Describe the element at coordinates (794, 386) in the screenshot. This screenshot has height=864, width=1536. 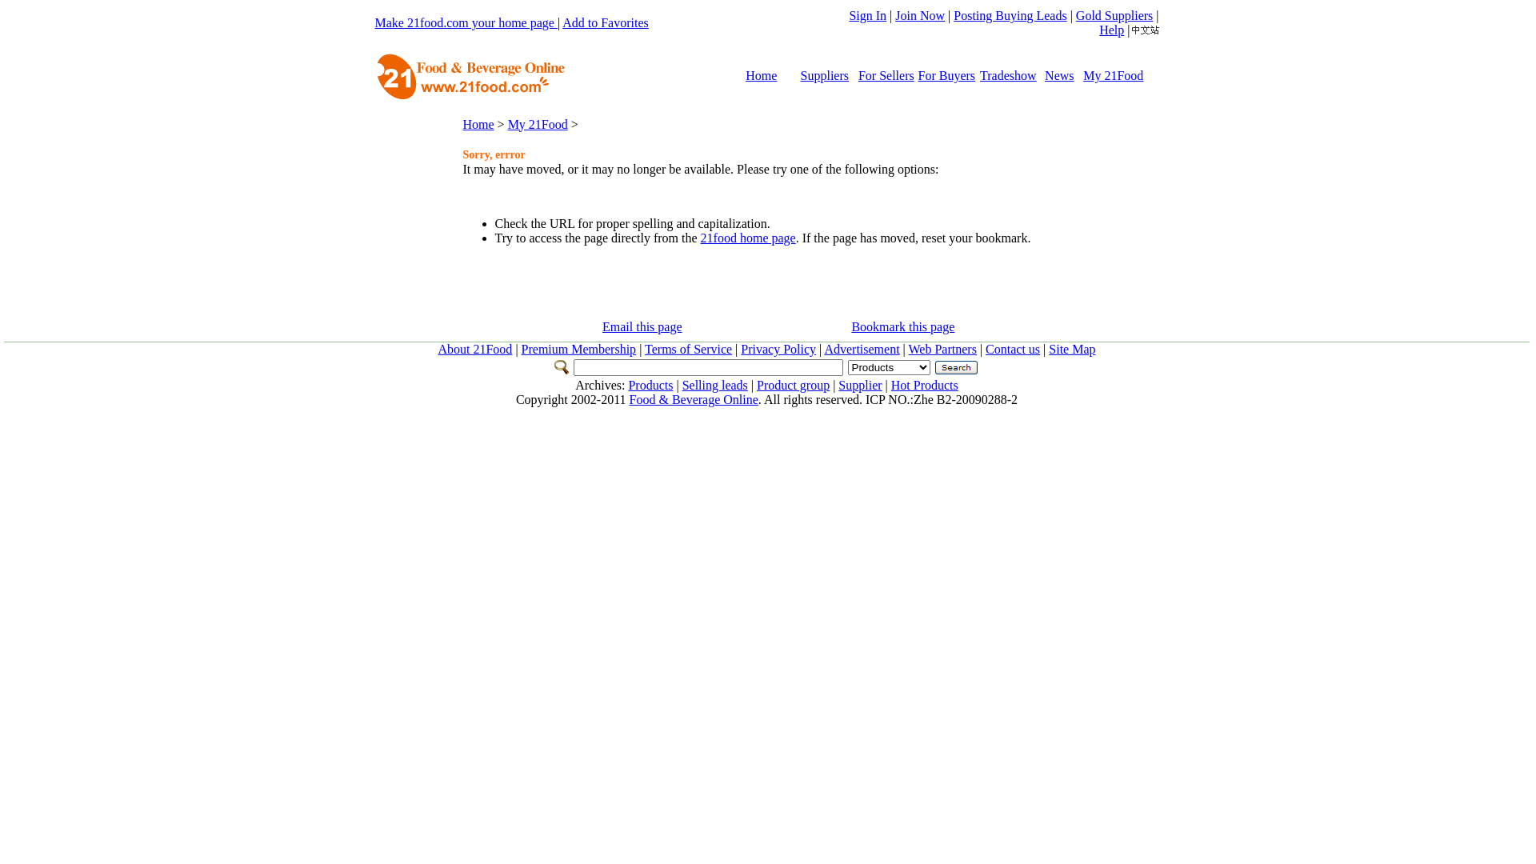
I see `Product group` at that location.